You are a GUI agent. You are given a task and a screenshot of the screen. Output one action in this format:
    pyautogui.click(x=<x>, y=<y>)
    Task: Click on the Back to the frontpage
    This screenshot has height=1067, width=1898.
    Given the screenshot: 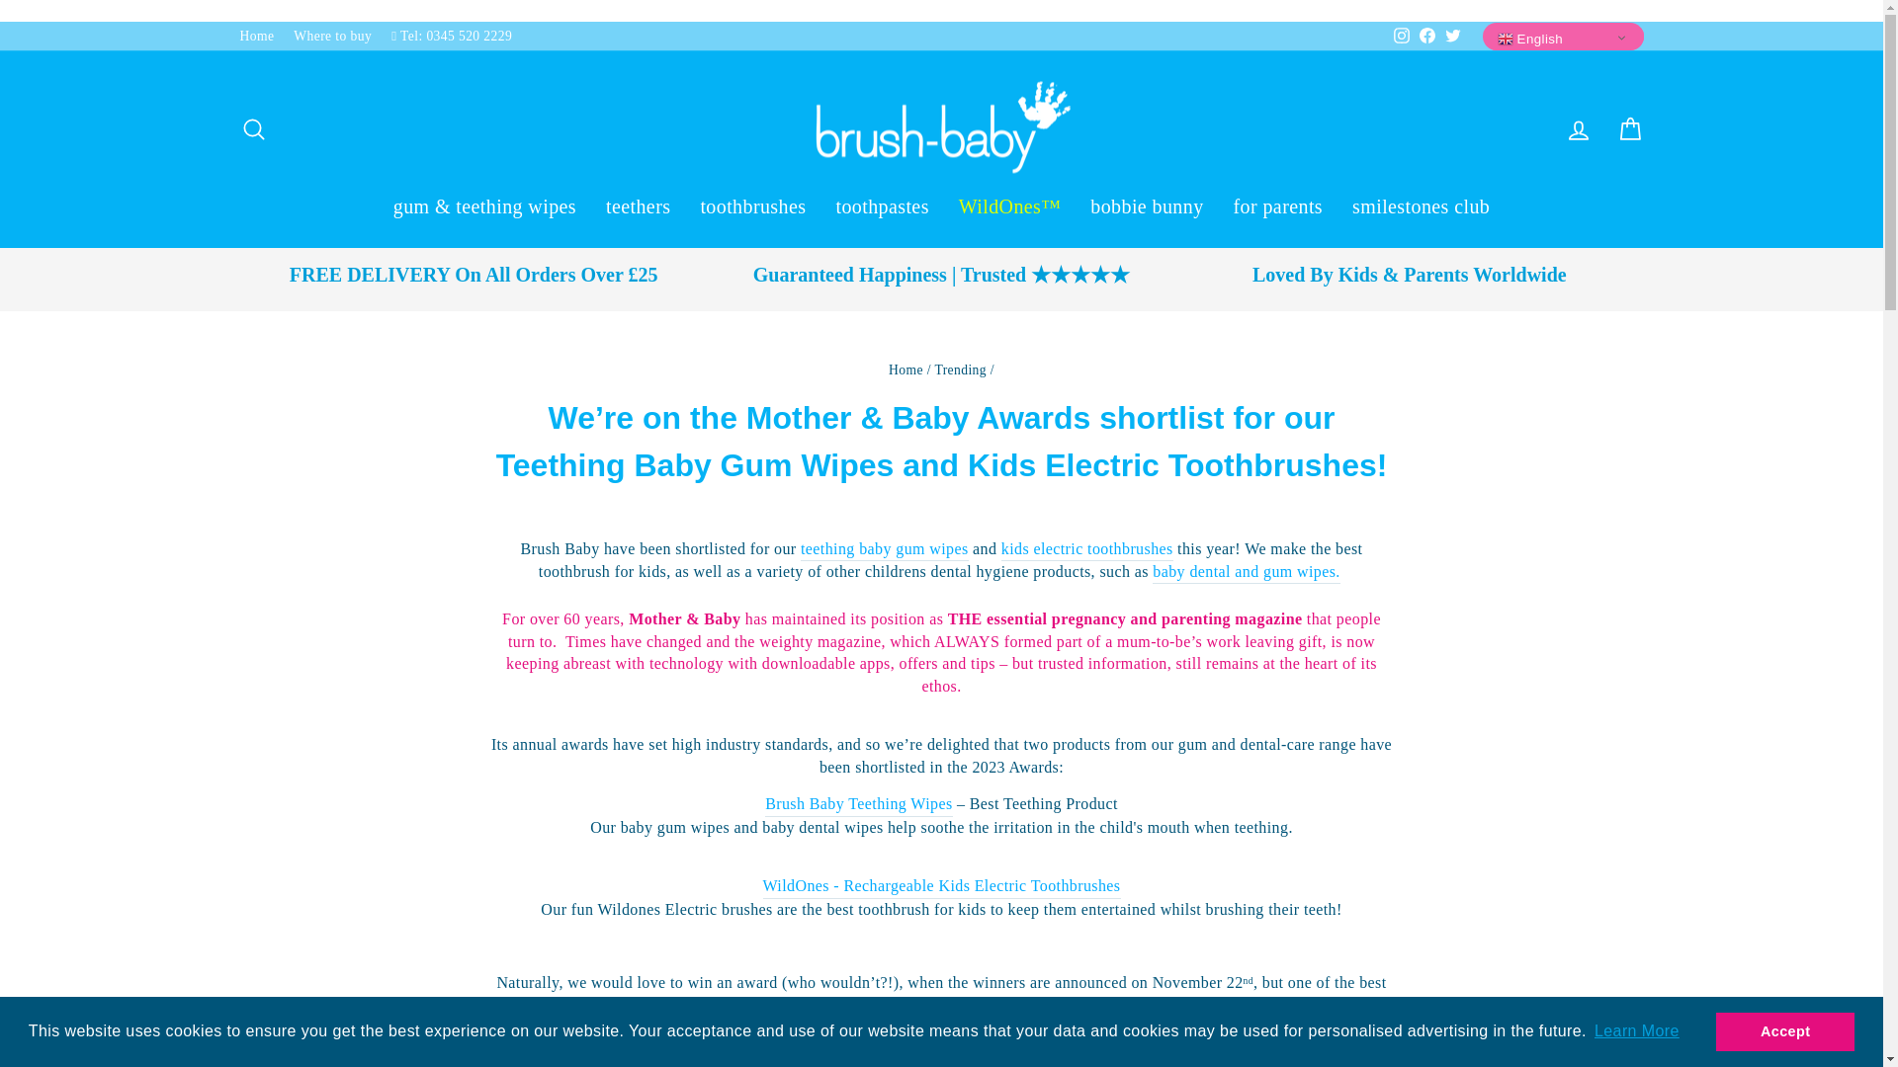 What is the action you would take?
    pyautogui.click(x=906, y=369)
    